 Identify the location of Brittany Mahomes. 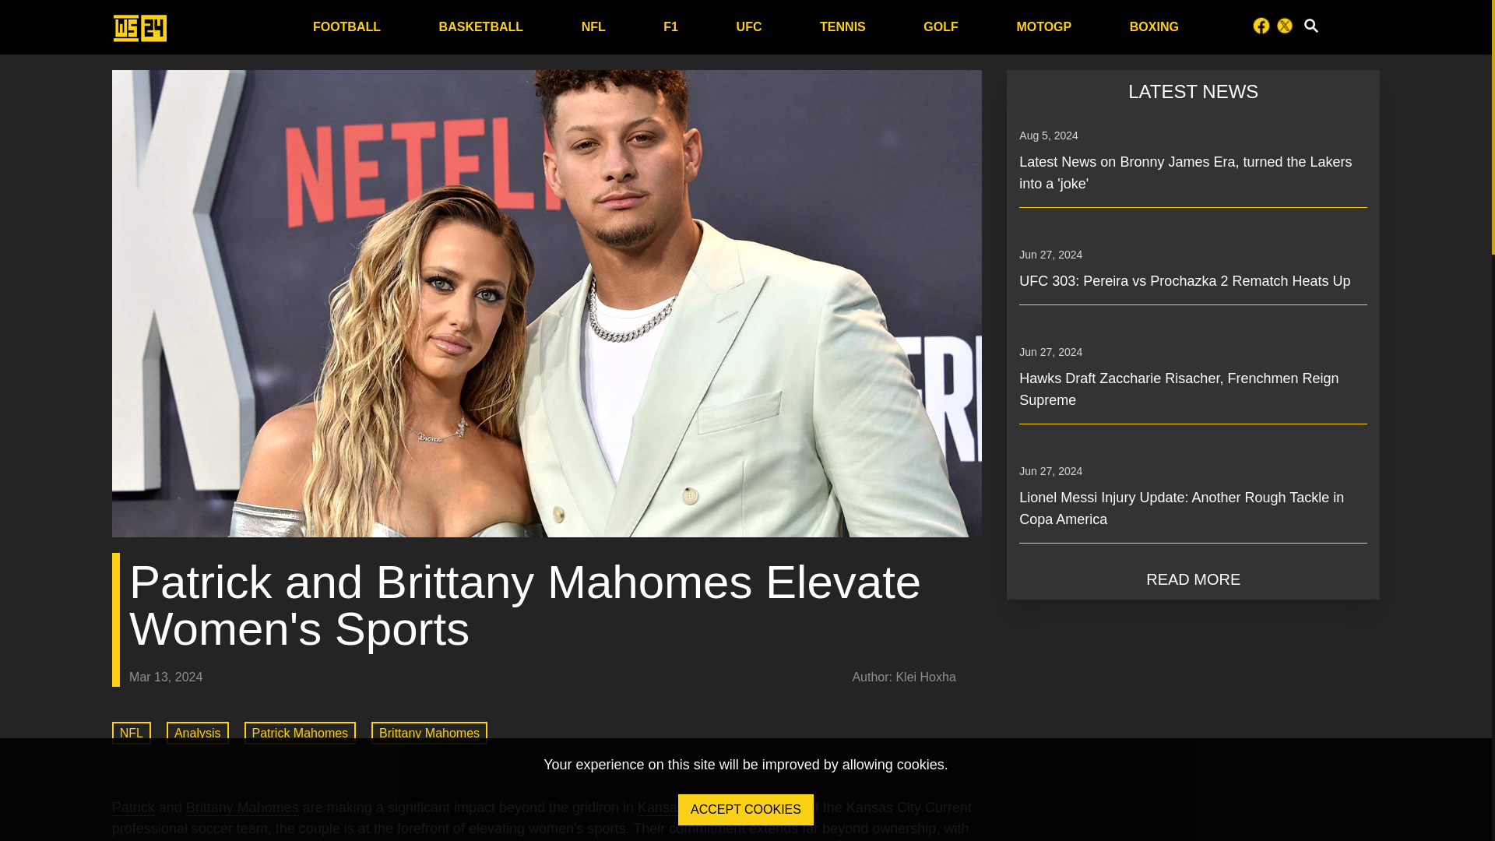
(242, 808).